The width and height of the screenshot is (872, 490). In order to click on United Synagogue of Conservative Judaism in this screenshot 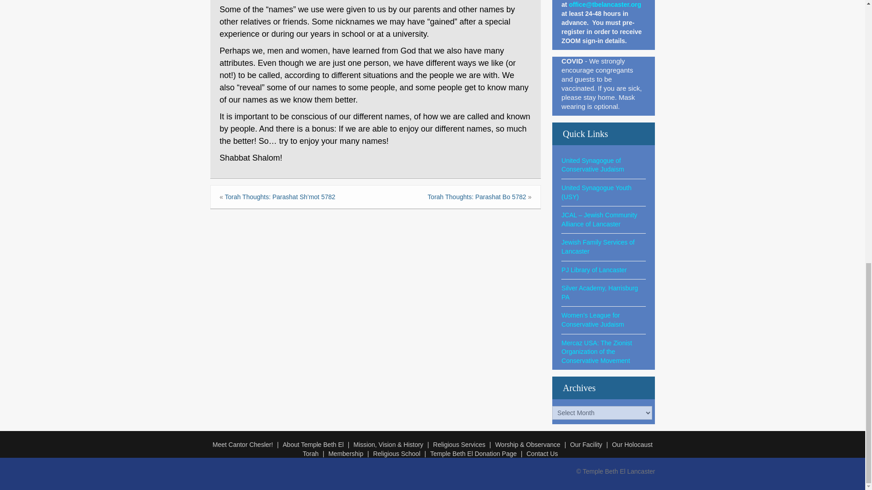, I will do `click(593, 165)`.